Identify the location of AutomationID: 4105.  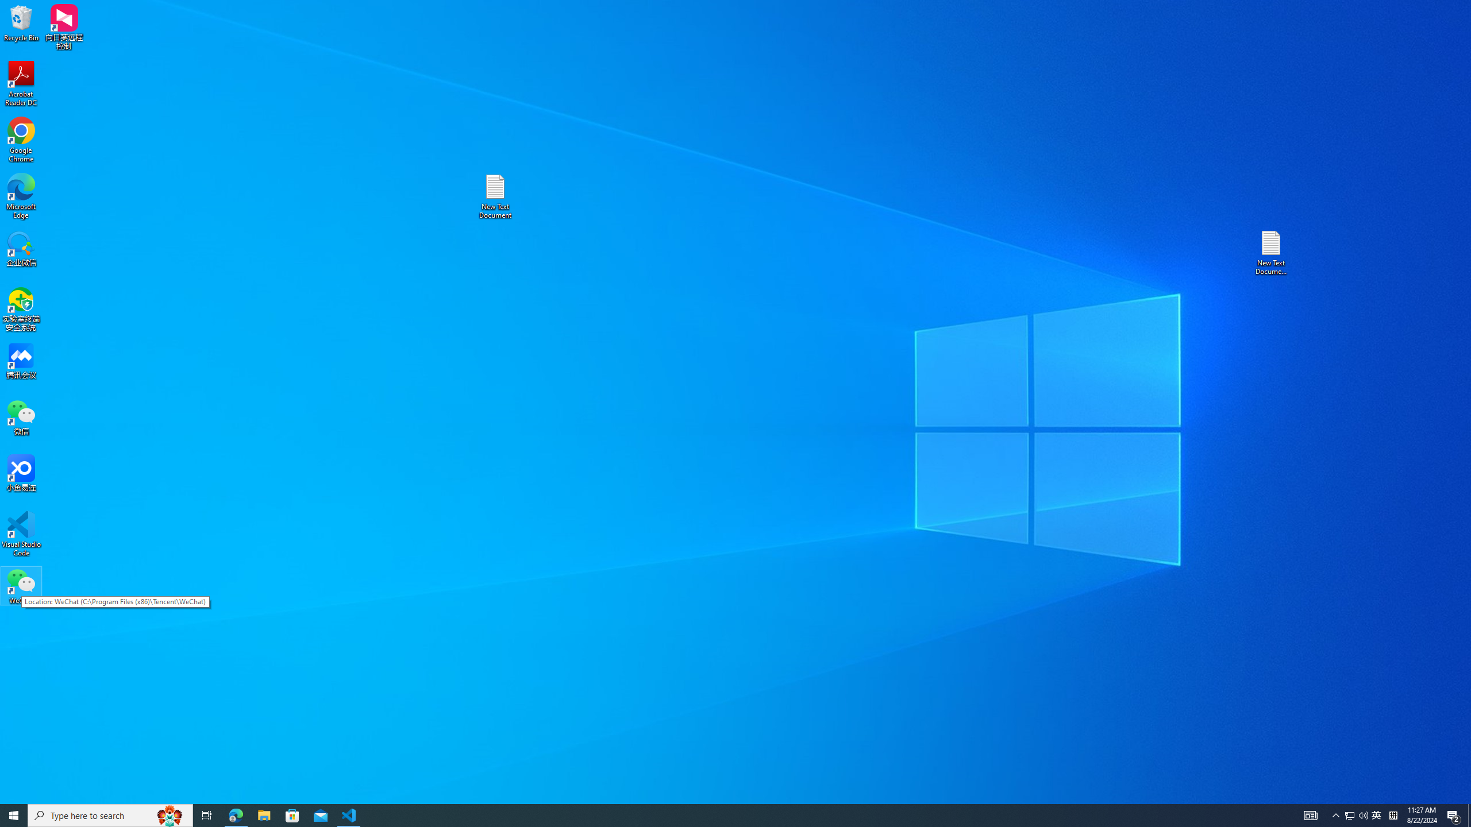
(1310, 816).